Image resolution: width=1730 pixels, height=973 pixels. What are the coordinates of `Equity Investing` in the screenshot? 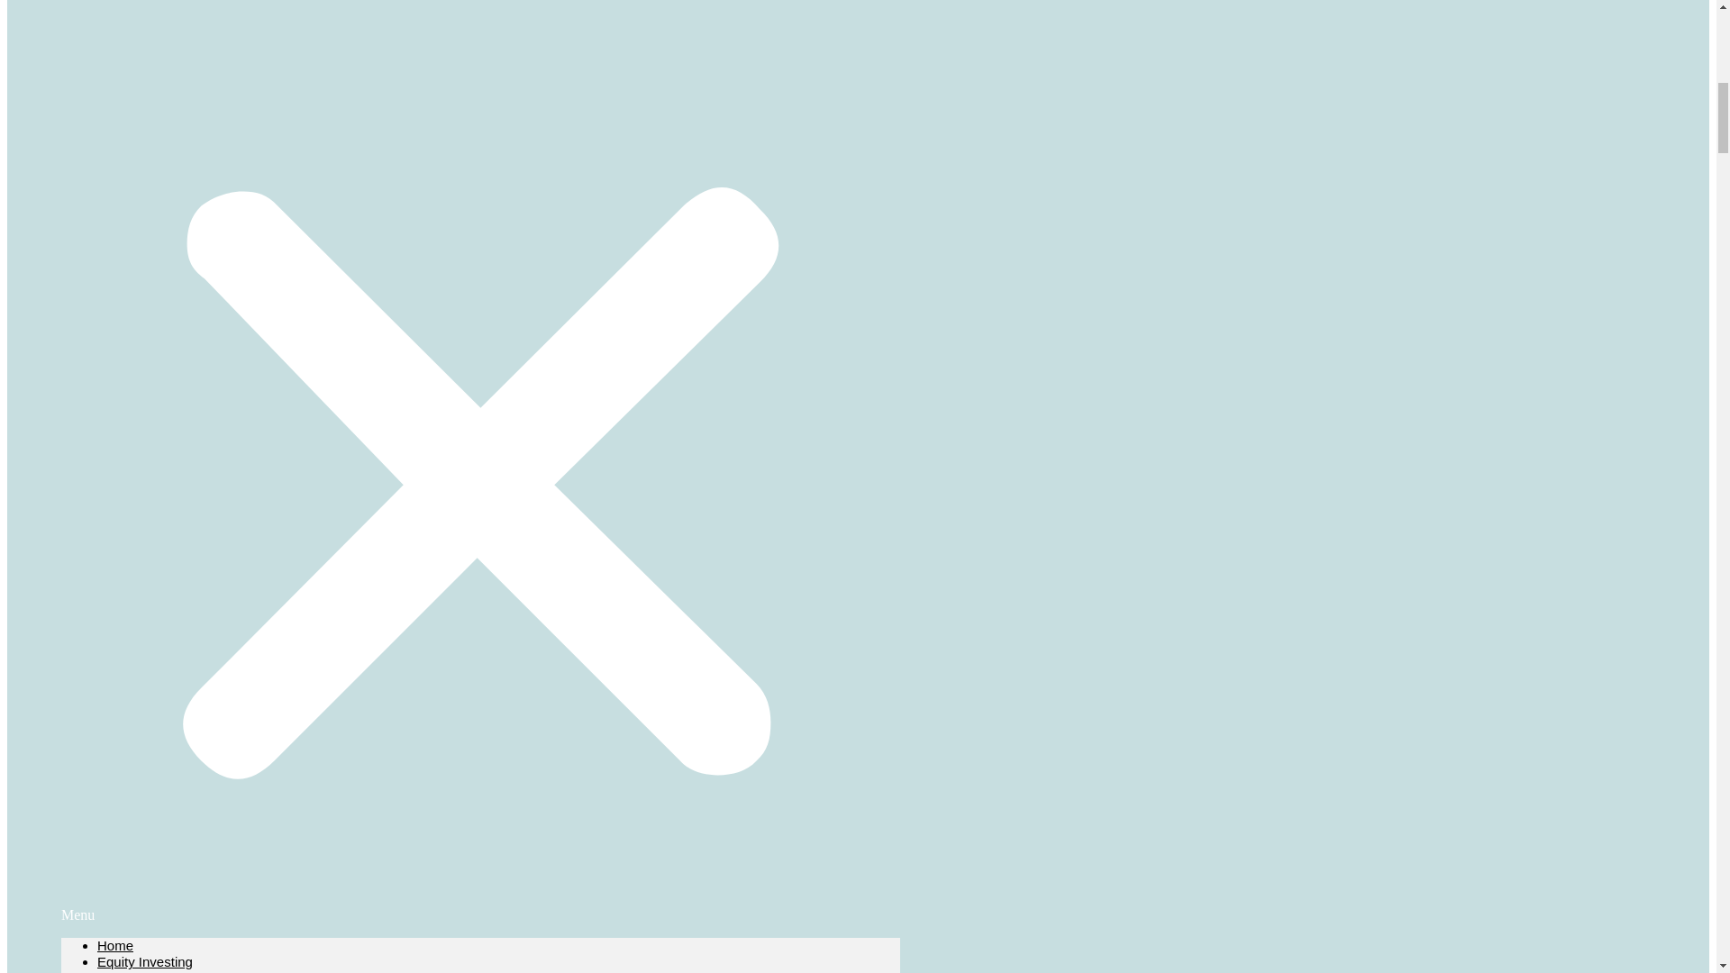 It's located at (144, 961).